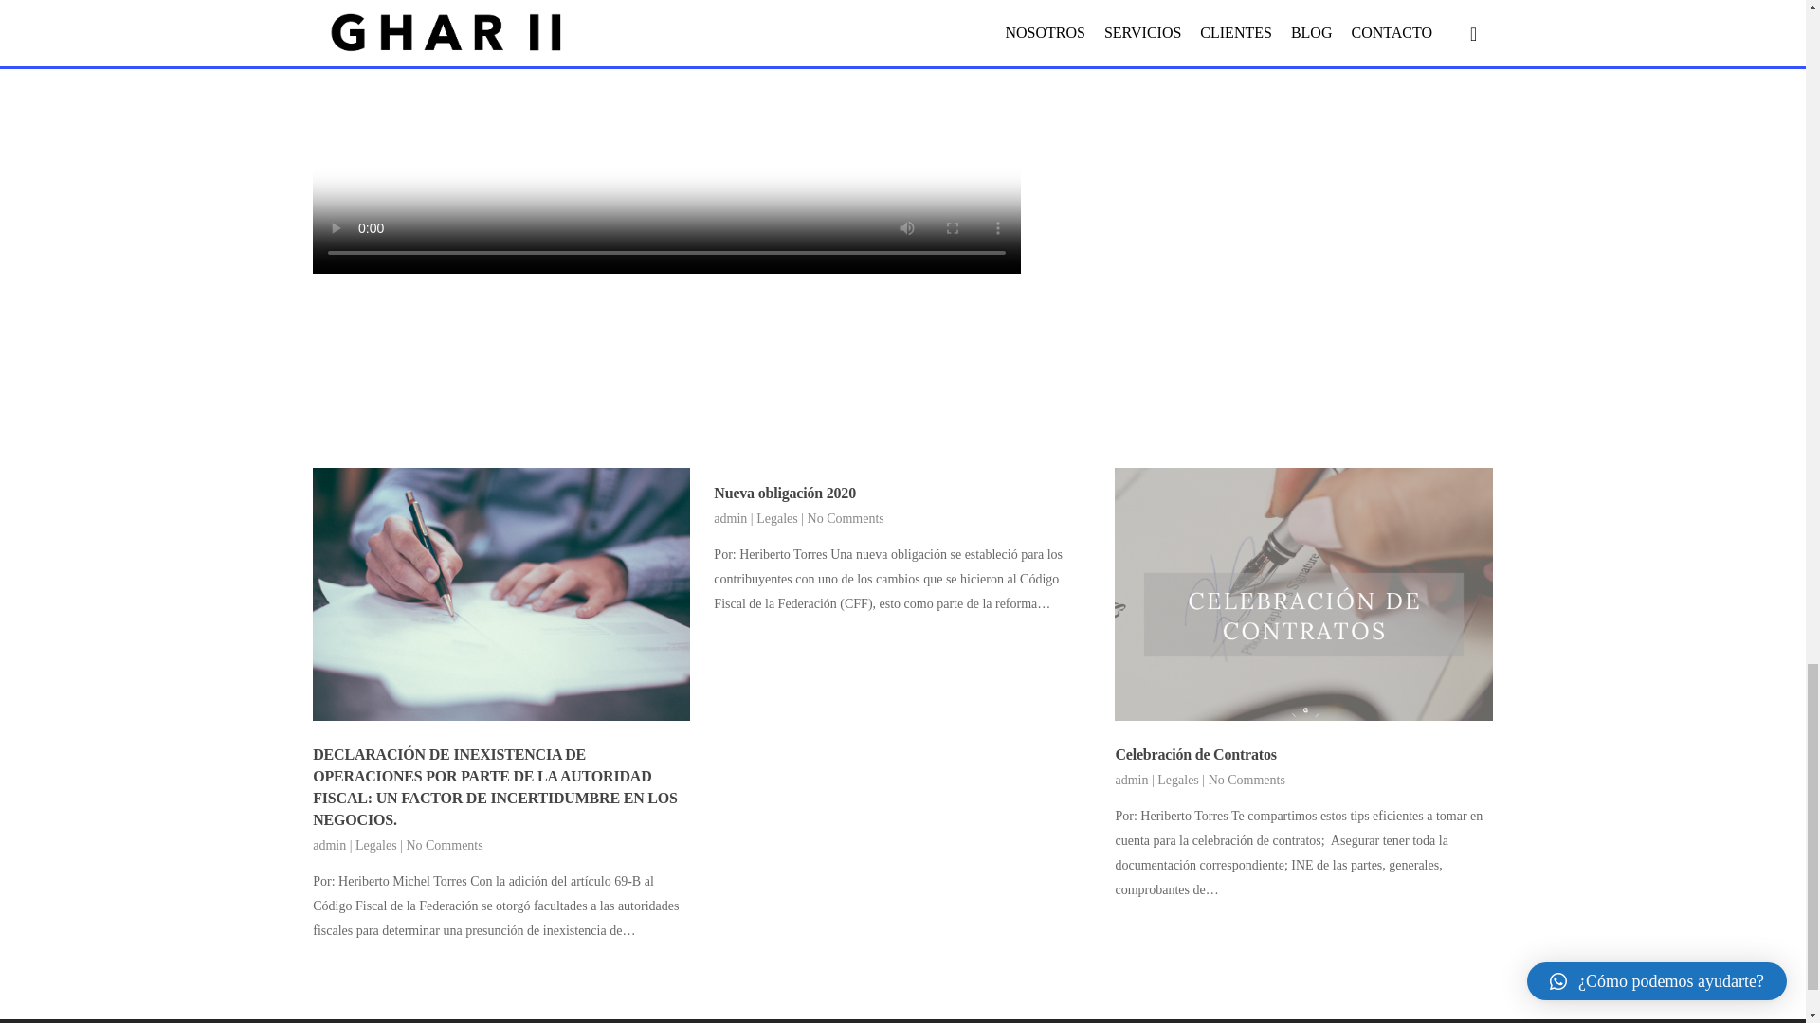  What do you see at coordinates (730, 519) in the screenshot?
I see `Posts by admin` at bounding box center [730, 519].